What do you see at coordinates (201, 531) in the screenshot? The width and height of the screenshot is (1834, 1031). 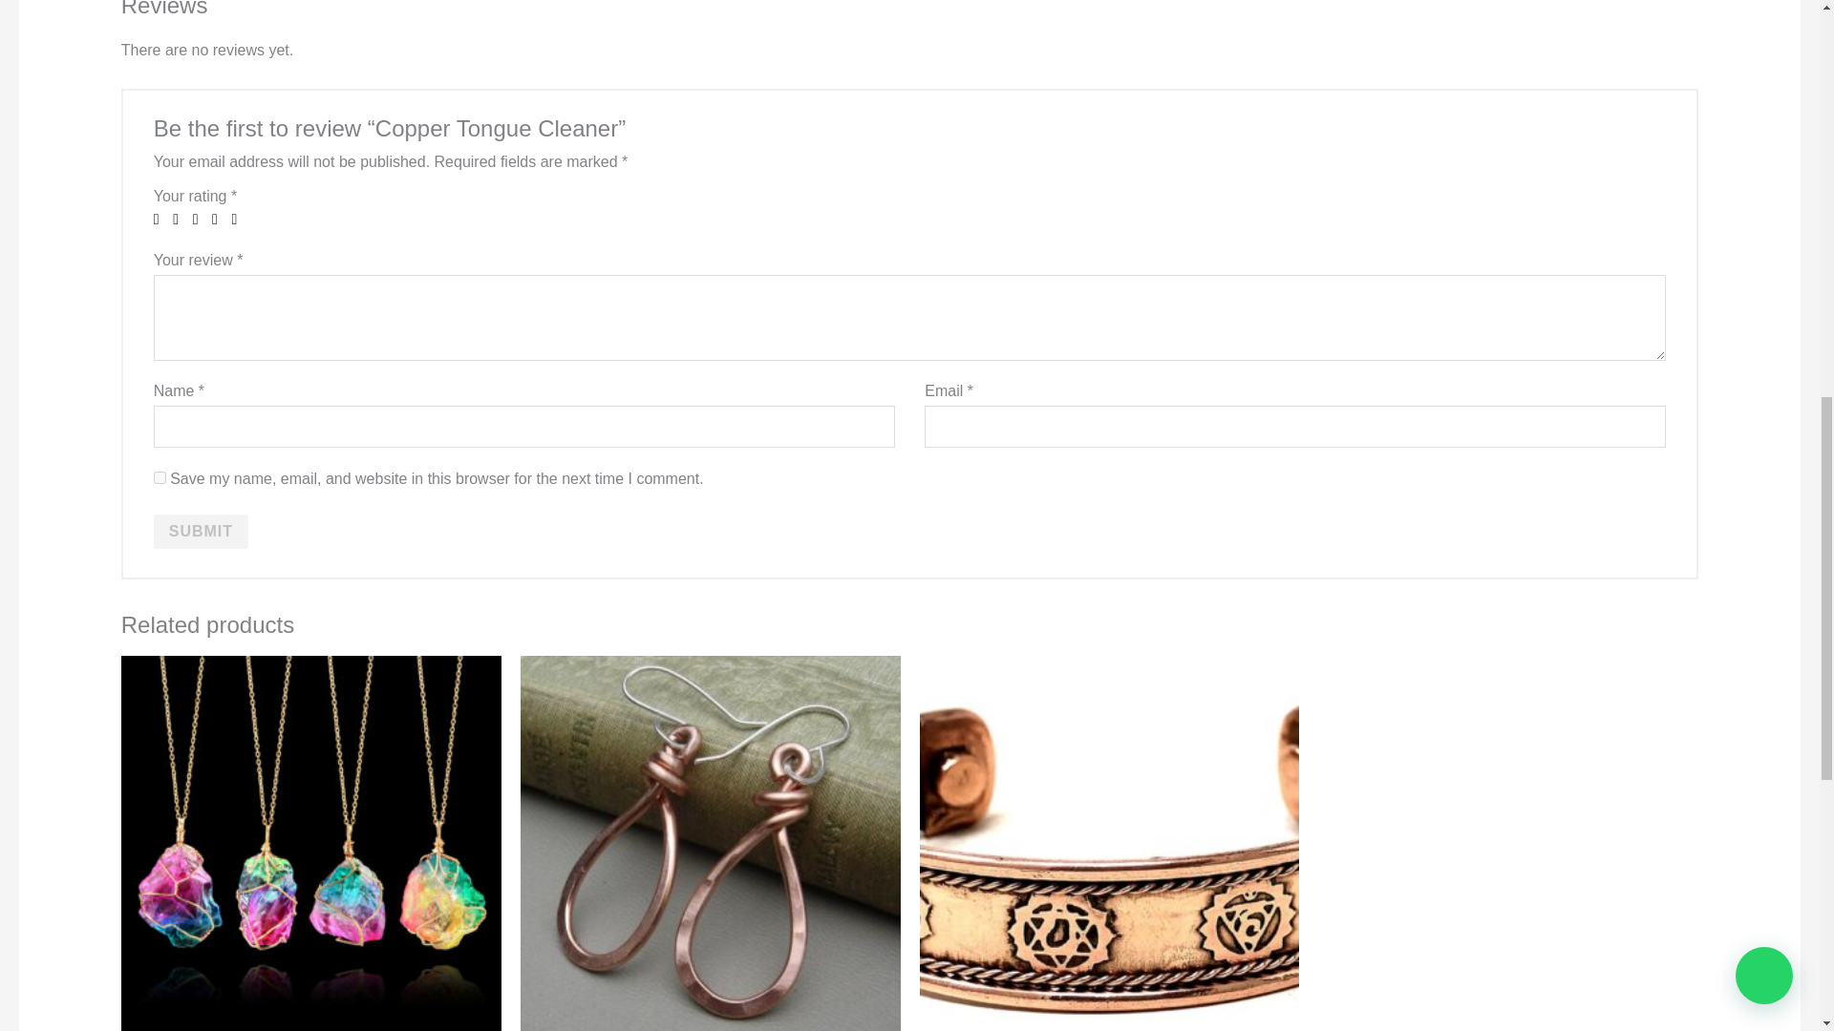 I see `Submit` at bounding box center [201, 531].